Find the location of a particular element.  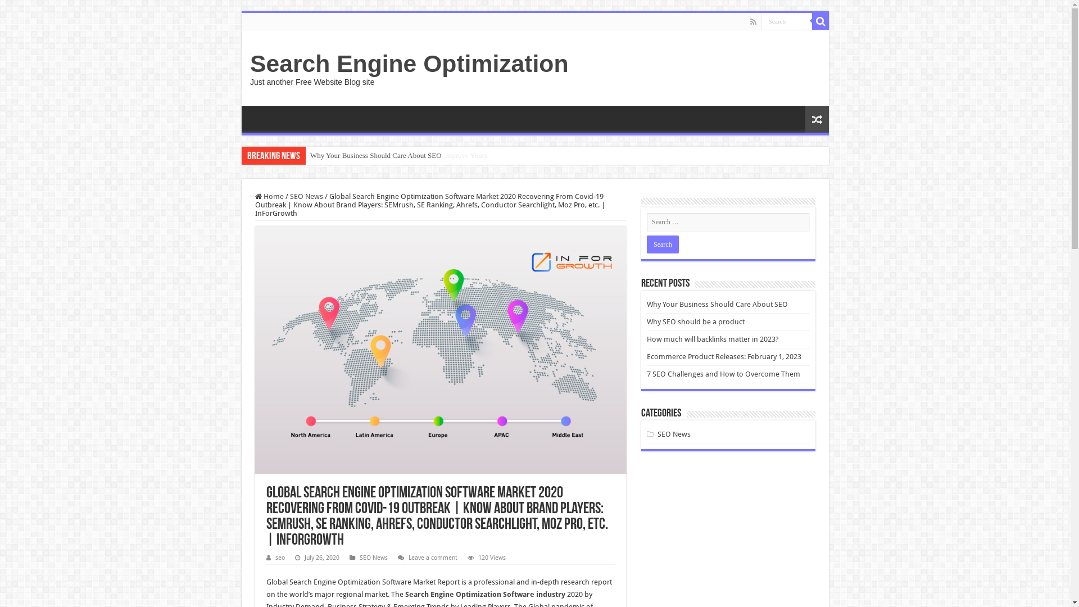

Ecommerce Product Releases: February 1, 2023 is located at coordinates (724, 356).